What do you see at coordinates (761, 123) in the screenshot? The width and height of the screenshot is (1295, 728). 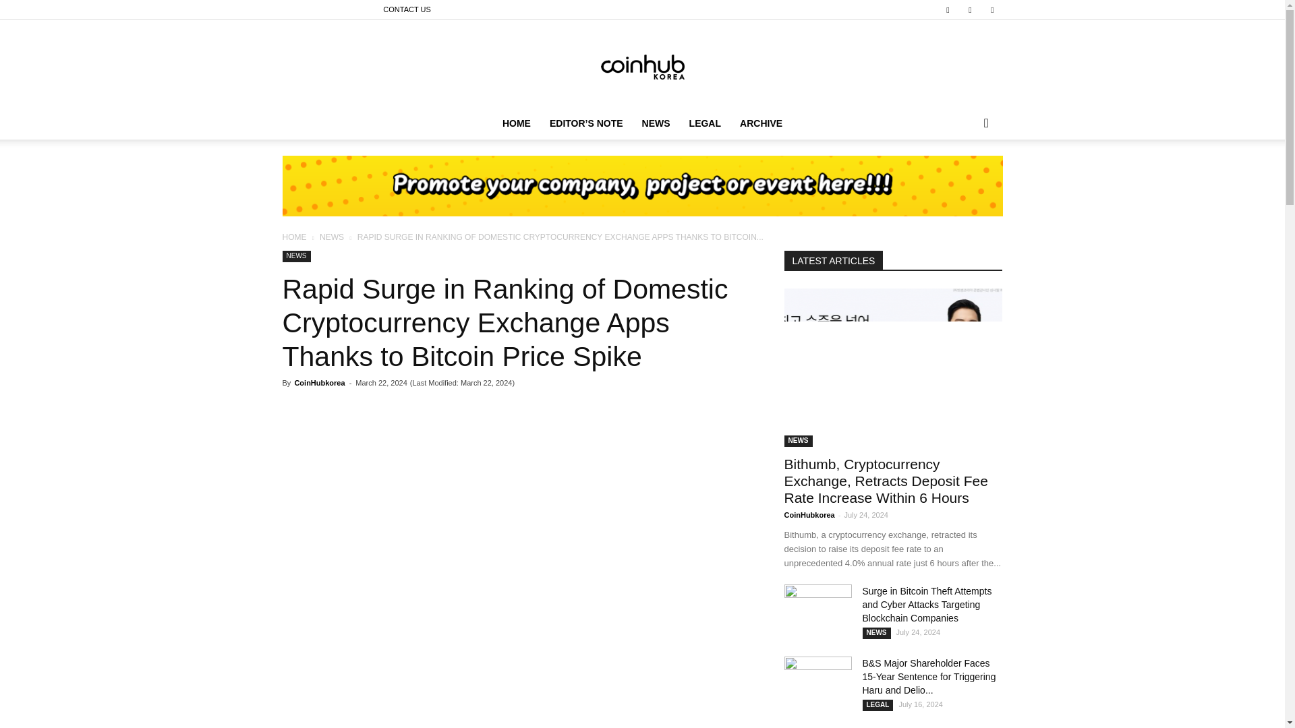 I see `ARCHIVE` at bounding box center [761, 123].